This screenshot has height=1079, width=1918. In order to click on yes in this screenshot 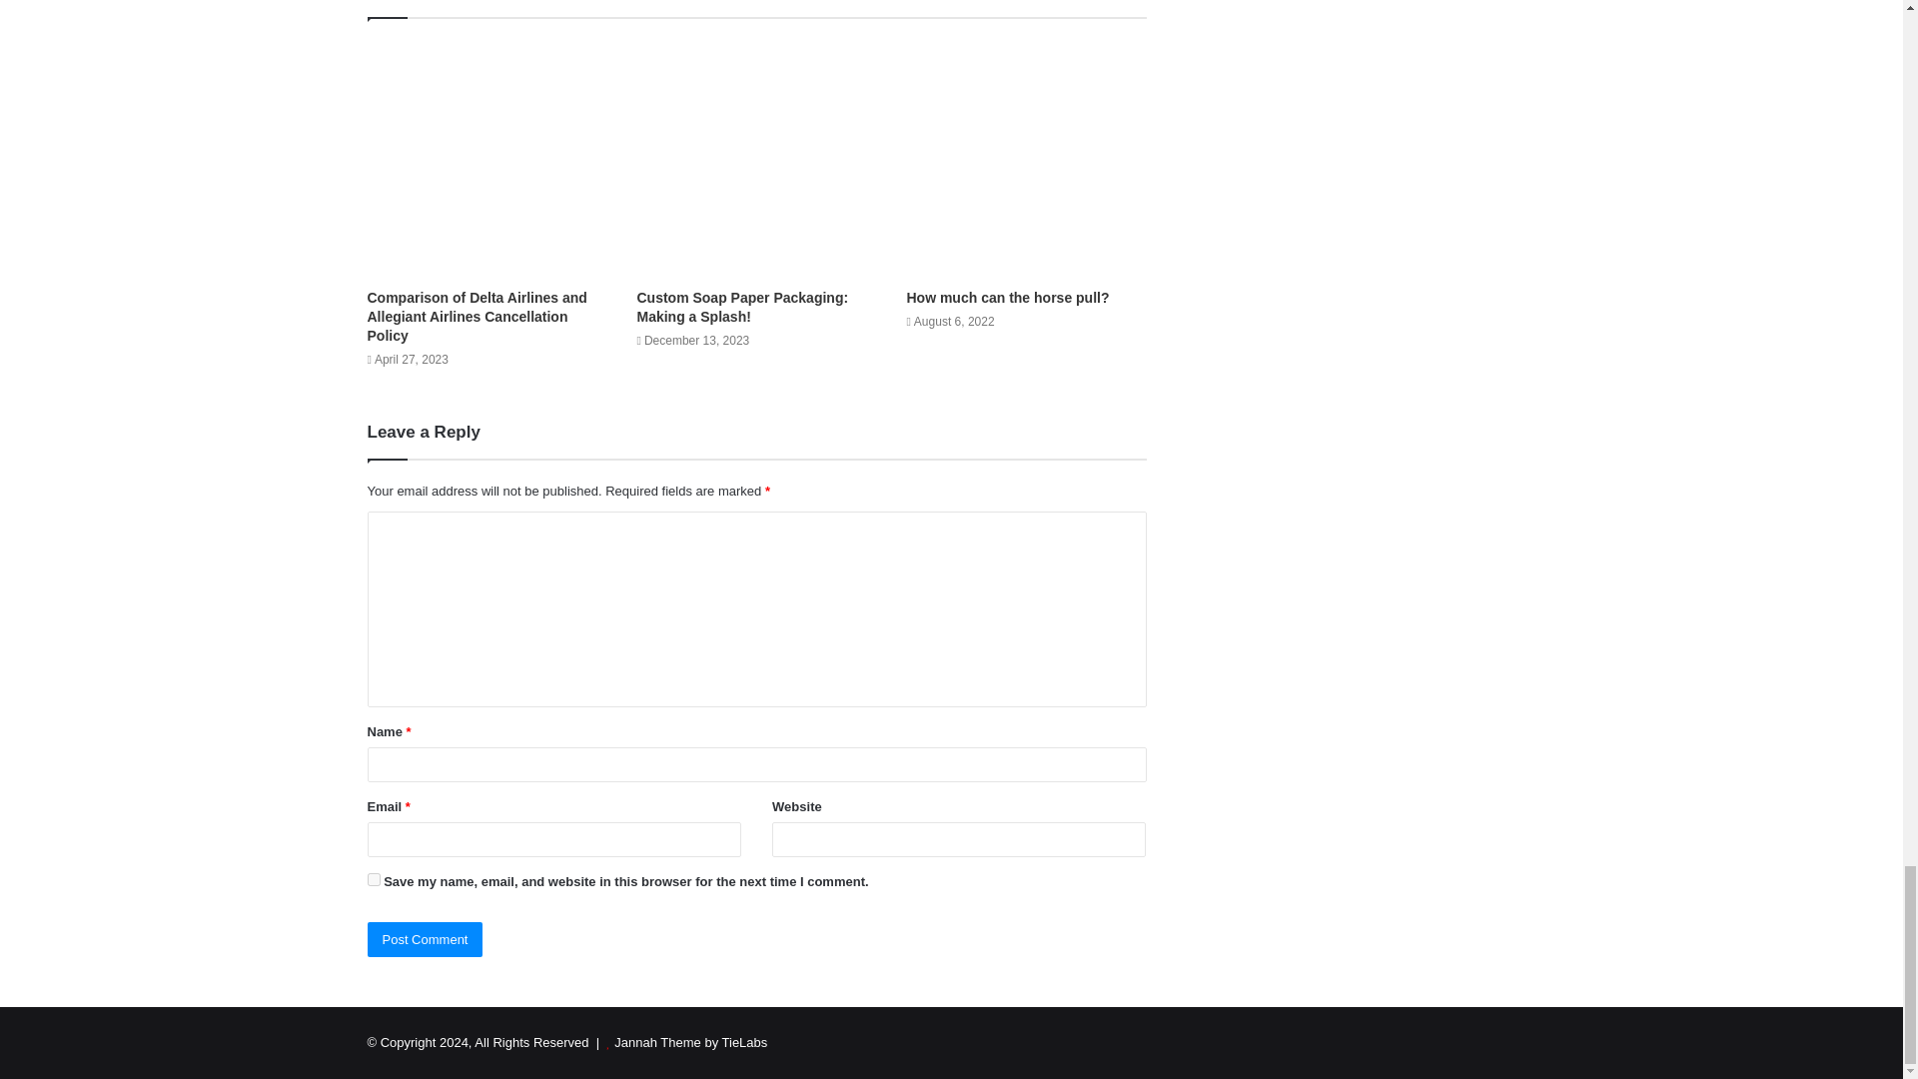, I will do `click(374, 879)`.